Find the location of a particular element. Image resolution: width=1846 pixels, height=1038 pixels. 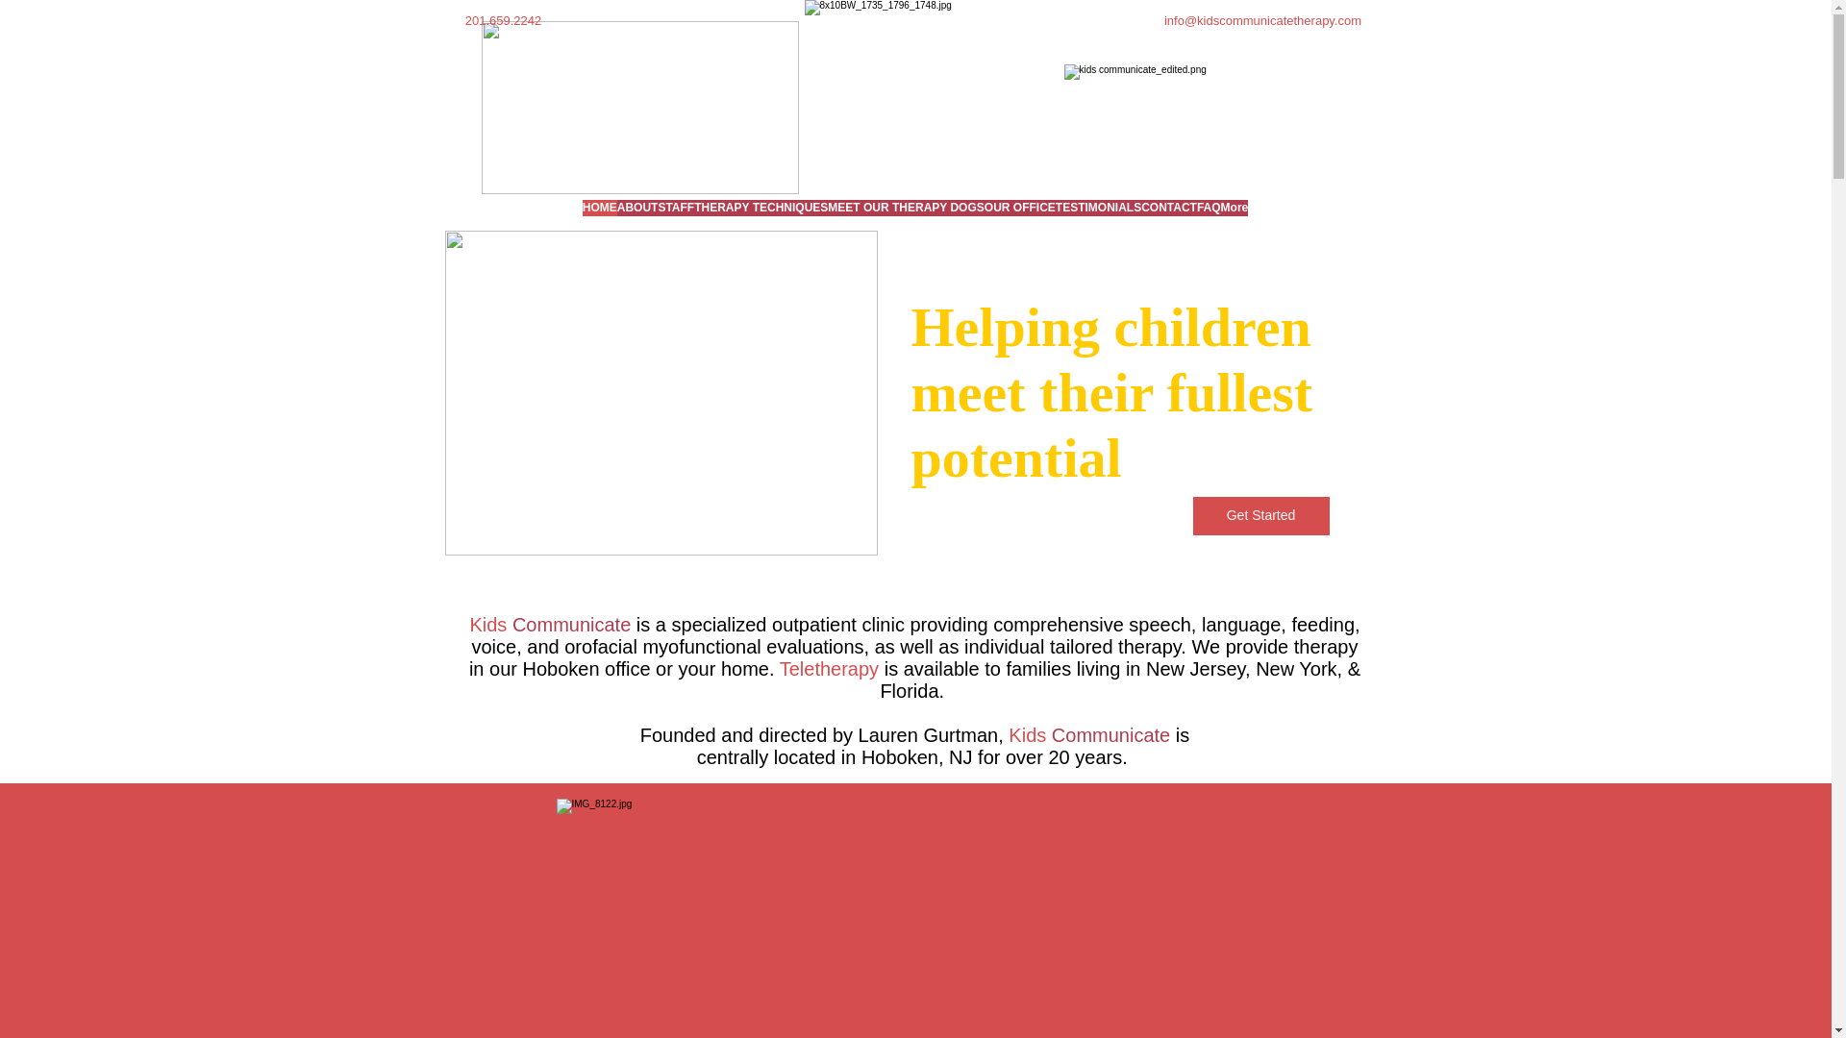

HOME is located at coordinates (600, 215).